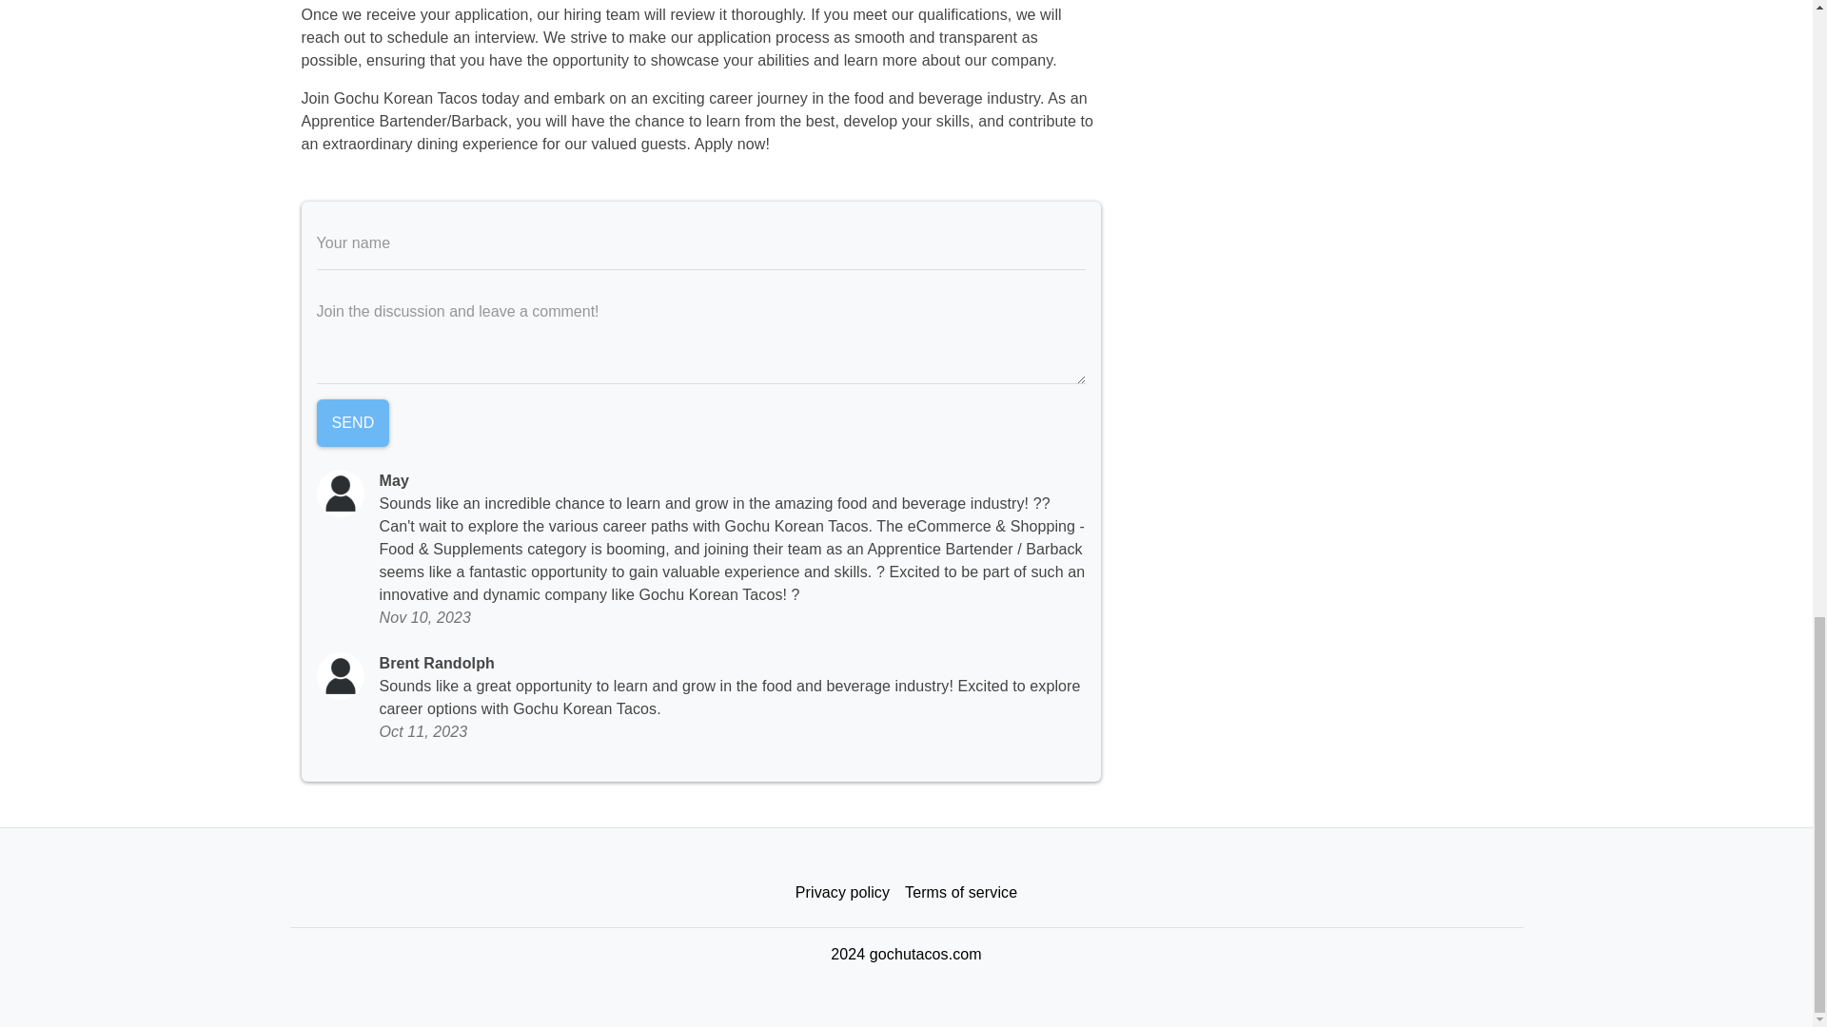  Describe the element at coordinates (961, 893) in the screenshot. I see `Terms of service` at that location.